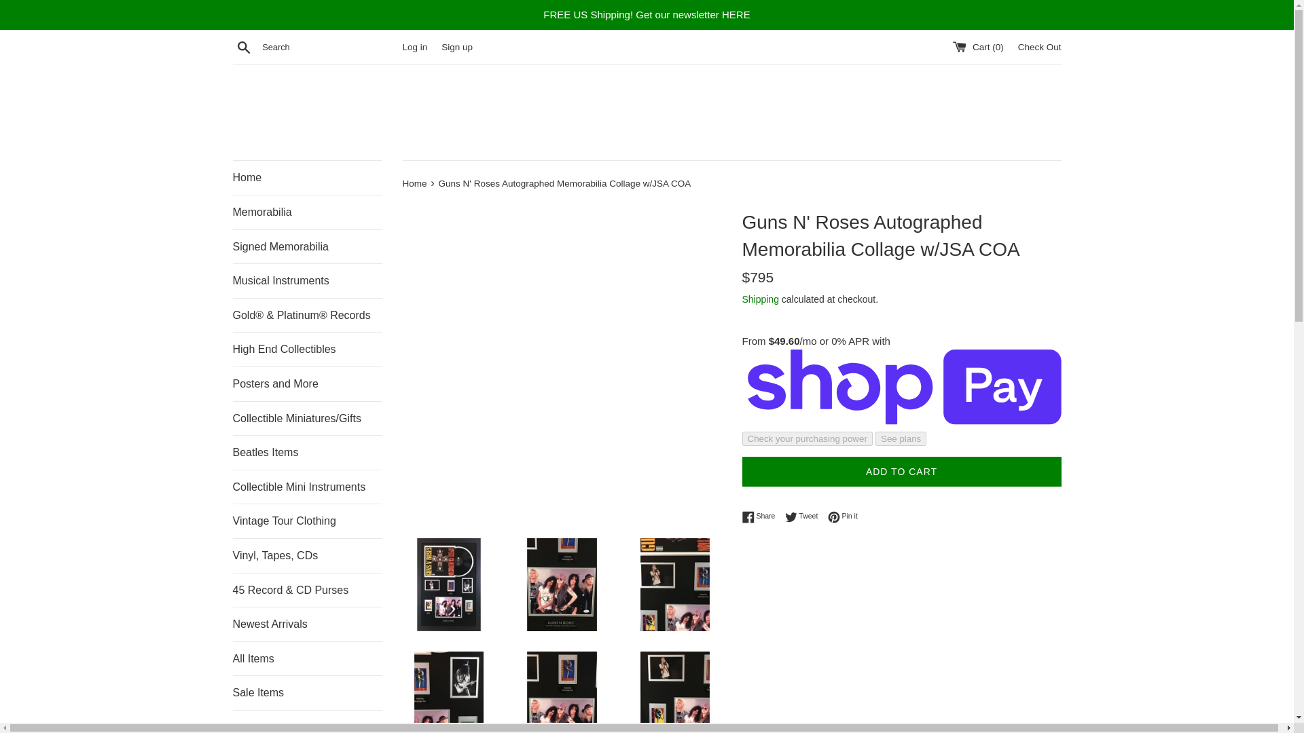  I want to click on Collectible Mini Instruments, so click(307, 487).